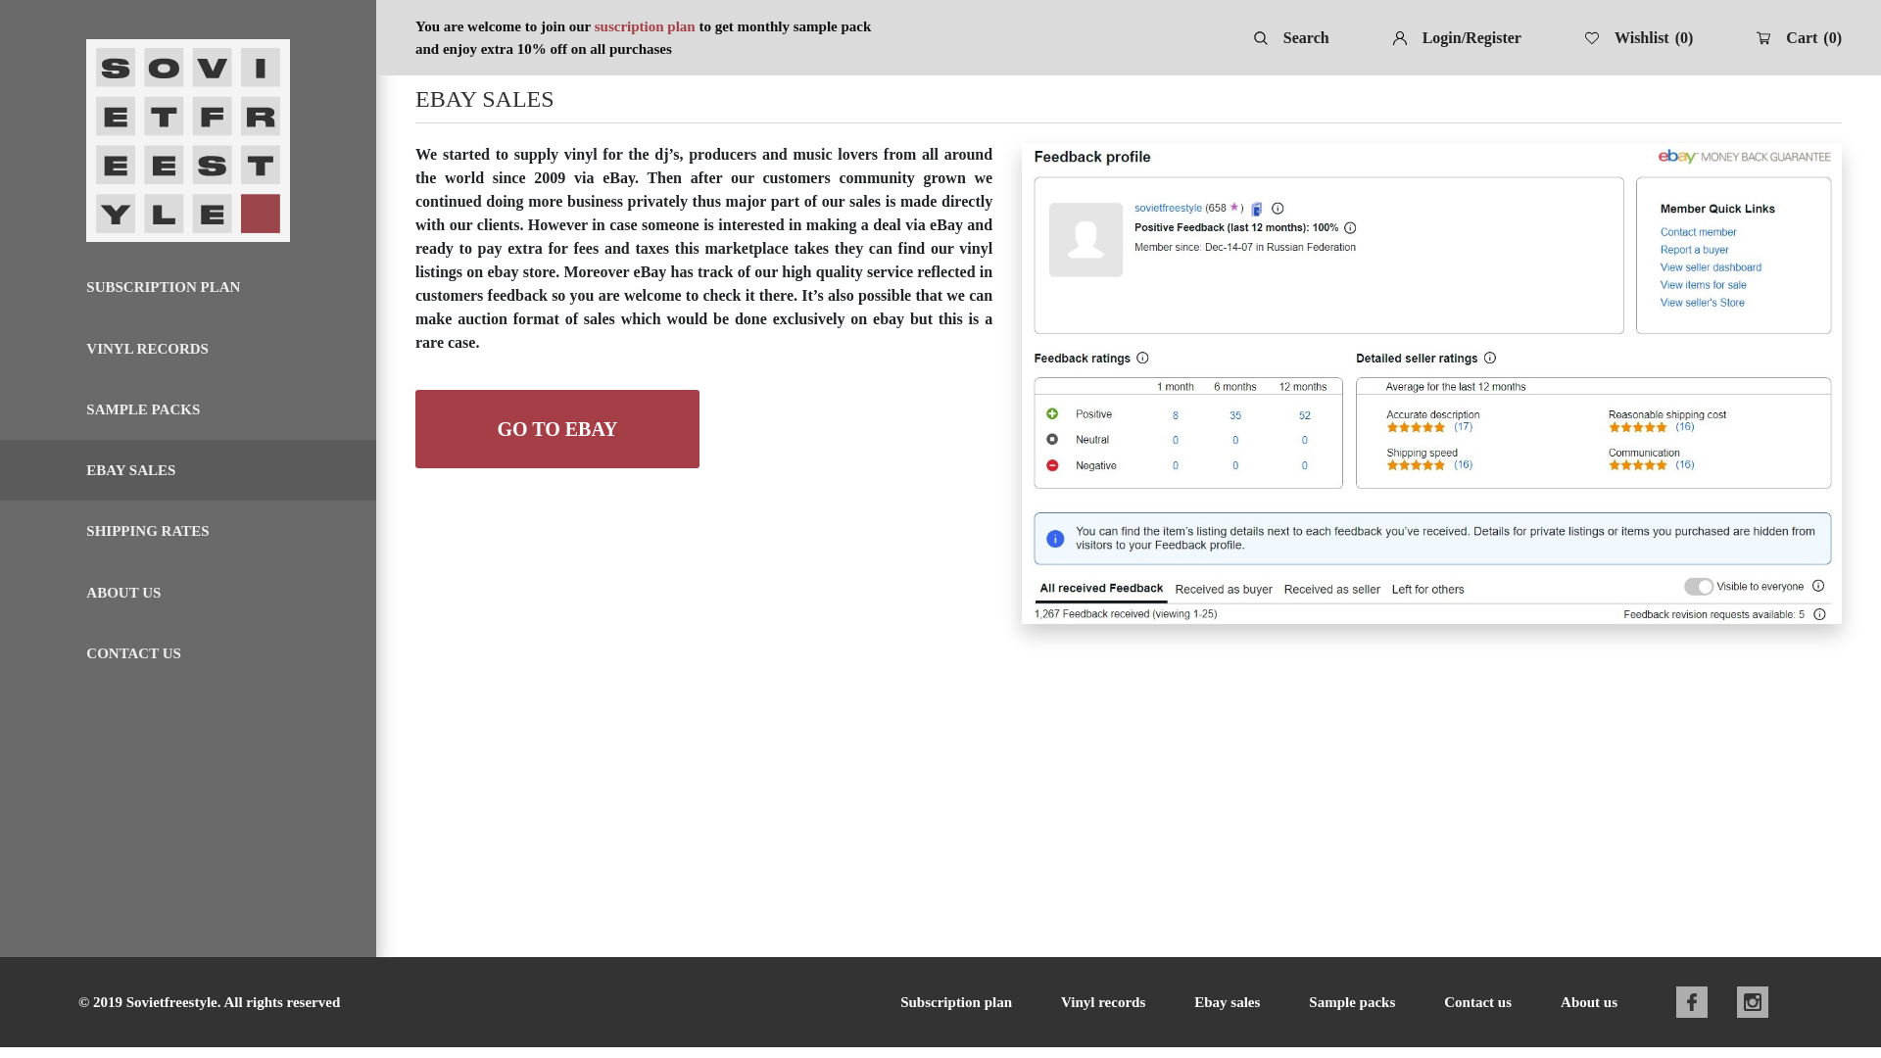  What do you see at coordinates (163, 288) in the screenshot?
I see `SUBSCRIPTION PLAN` at bounding box center [163, 288].